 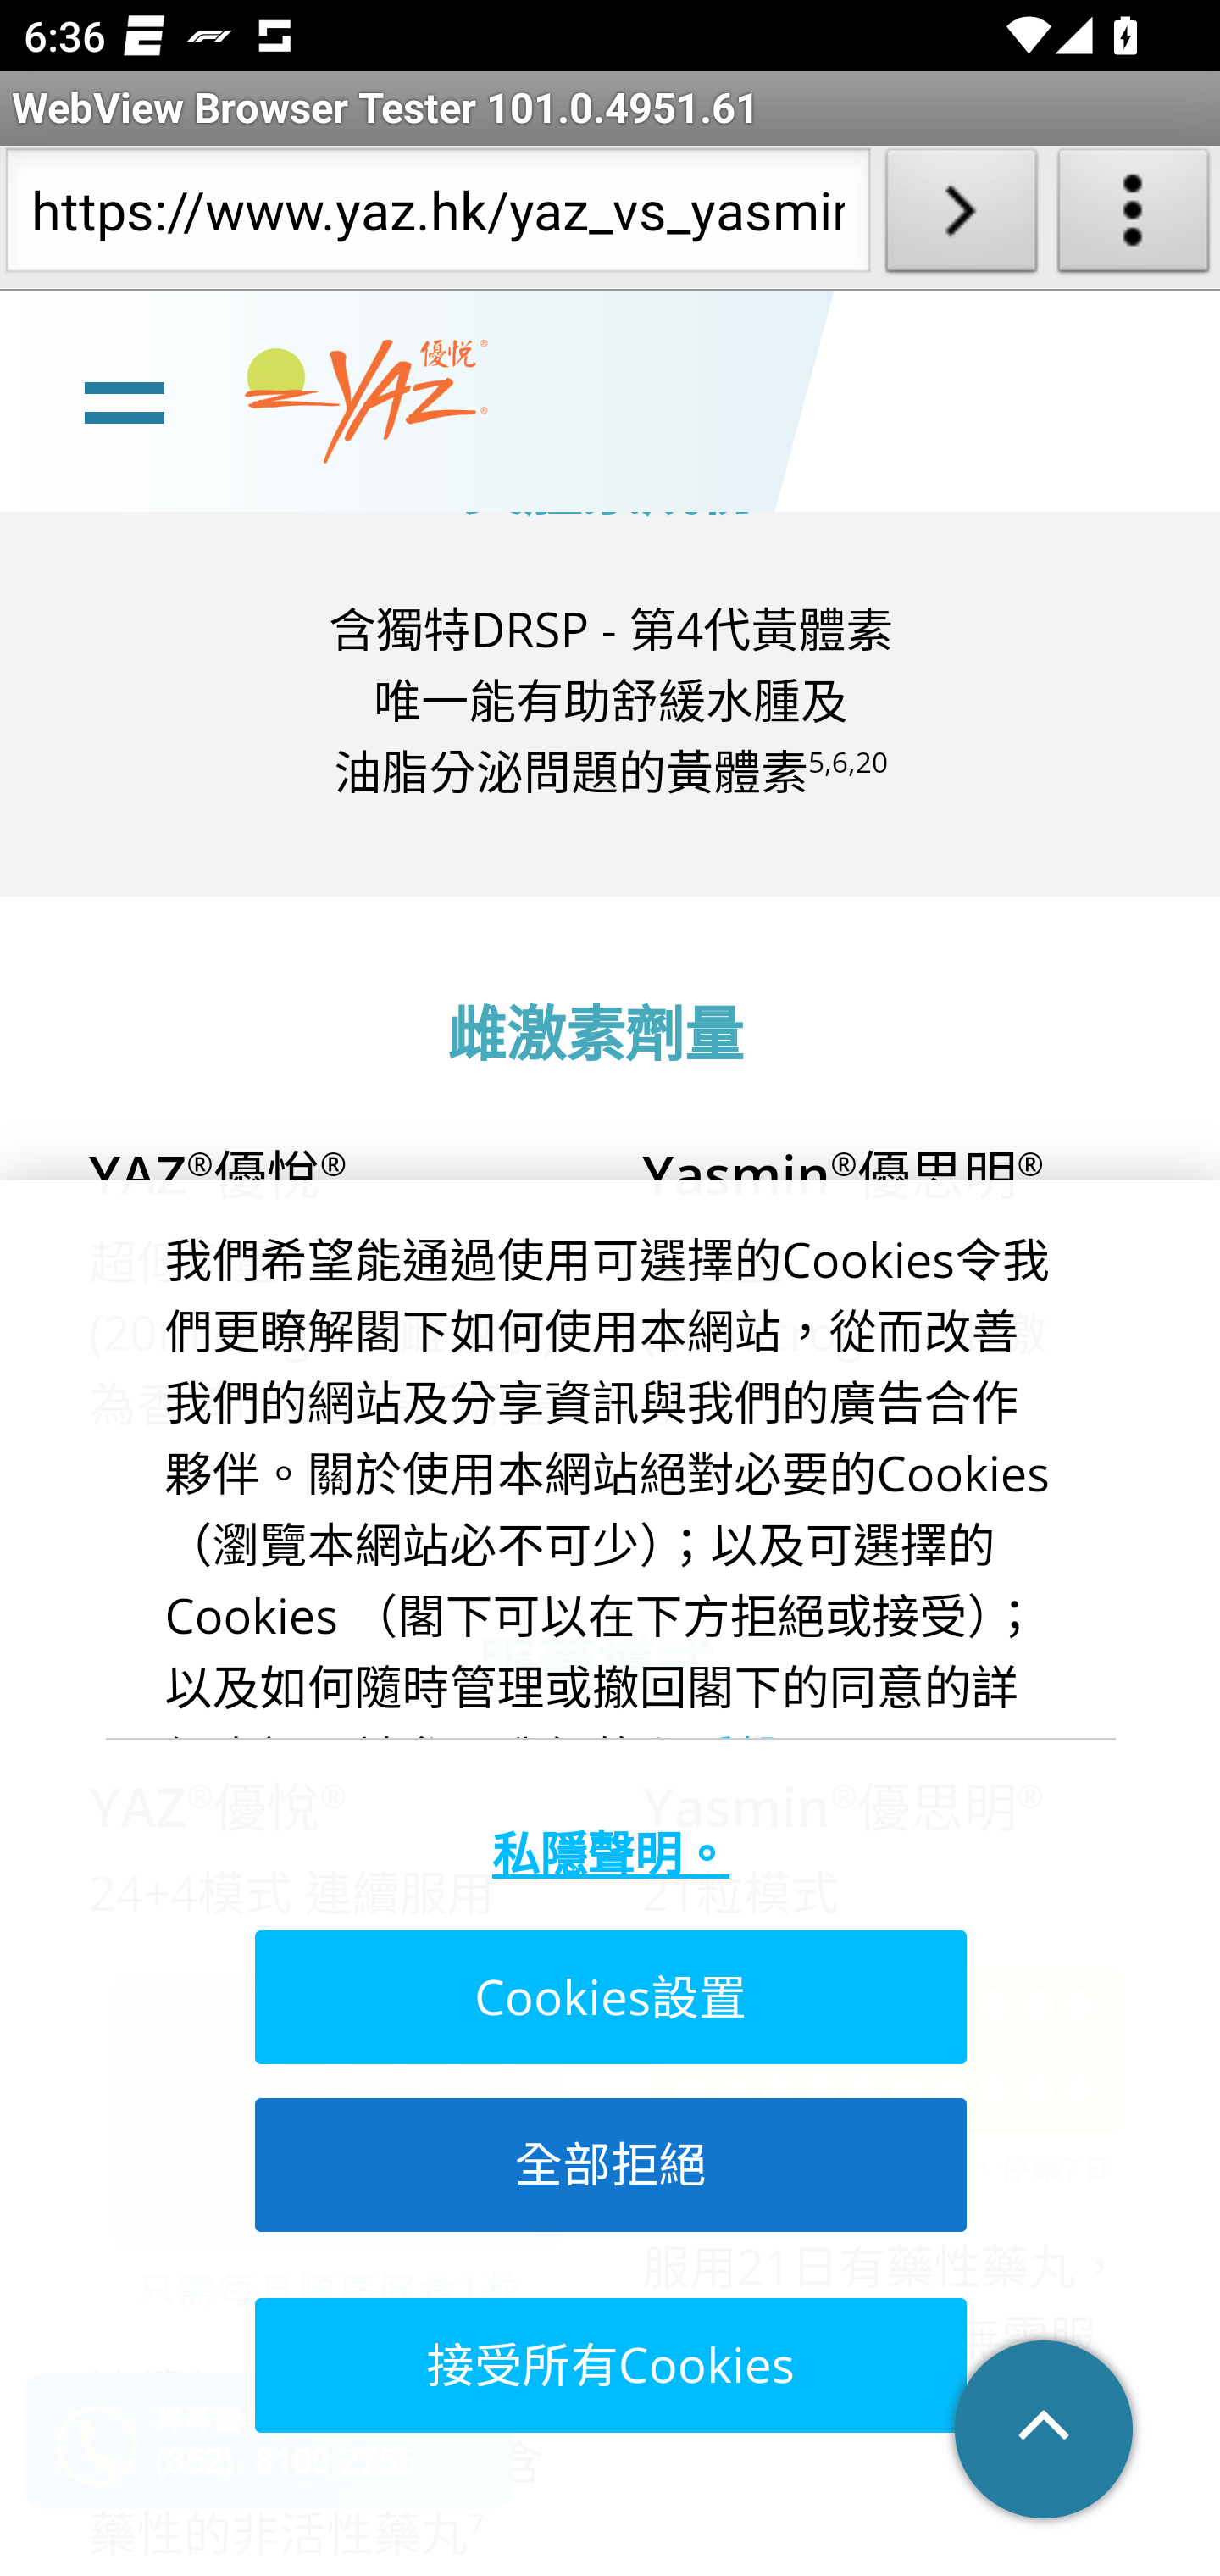 I want to click on Load URL, so click(x=961, y=217).